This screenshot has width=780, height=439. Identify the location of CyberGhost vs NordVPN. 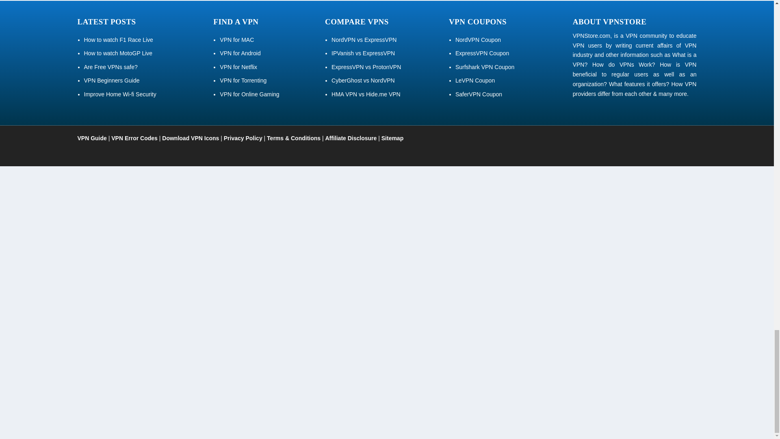
(363, 80).